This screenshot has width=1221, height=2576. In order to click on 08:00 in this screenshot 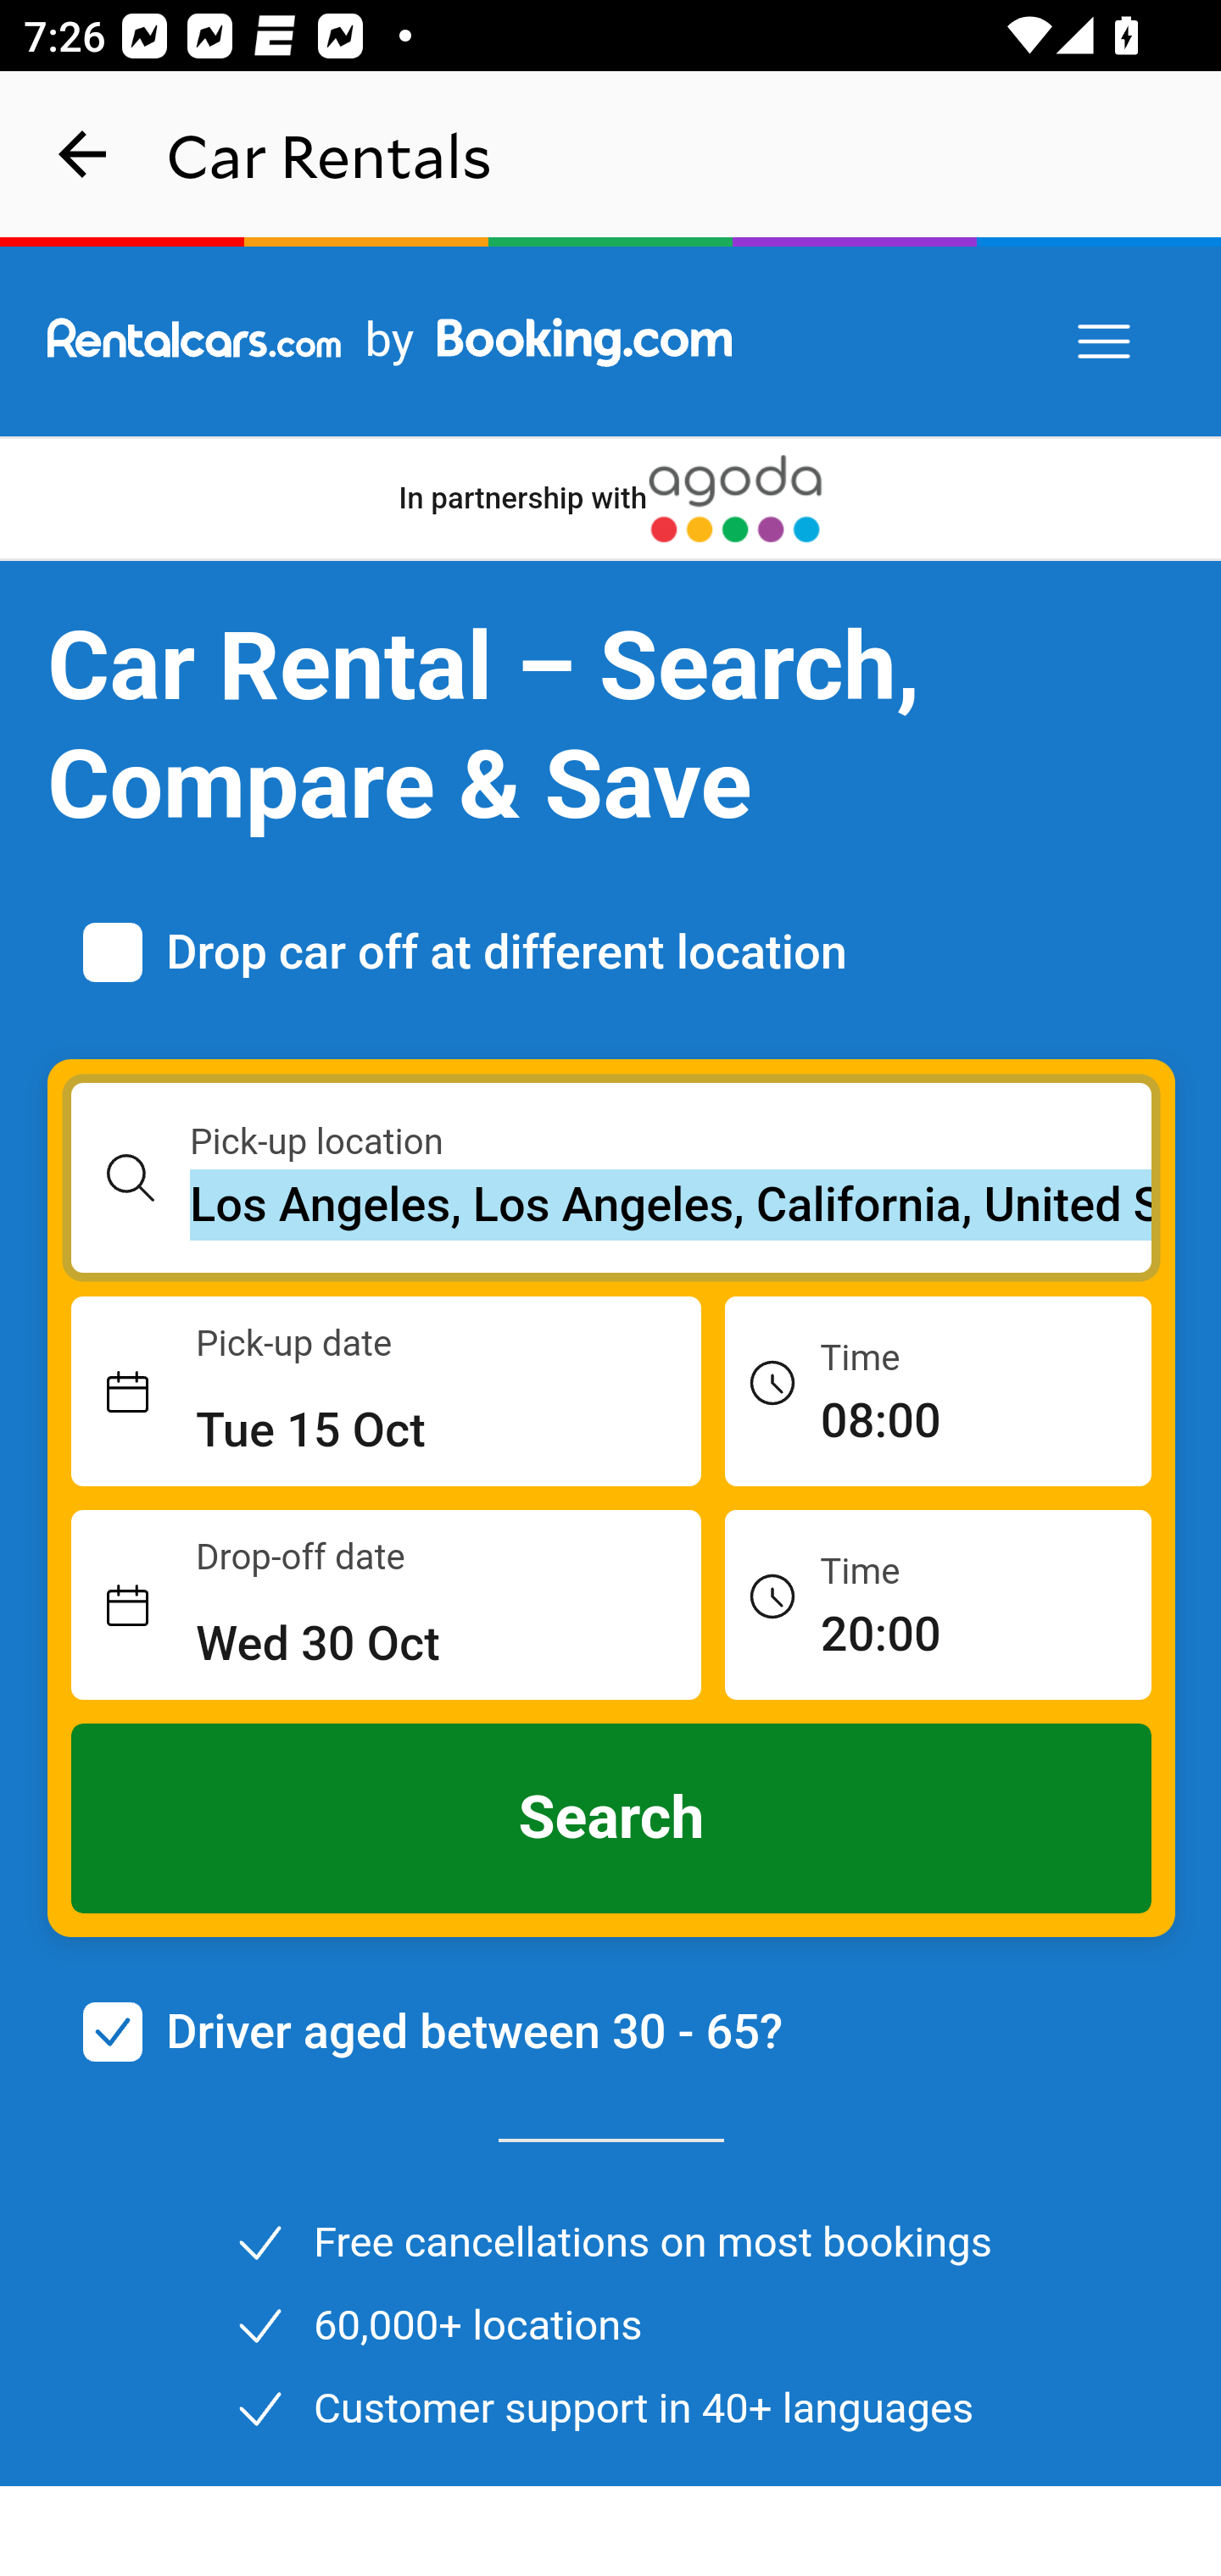, I will do `click(938, 1390)`.